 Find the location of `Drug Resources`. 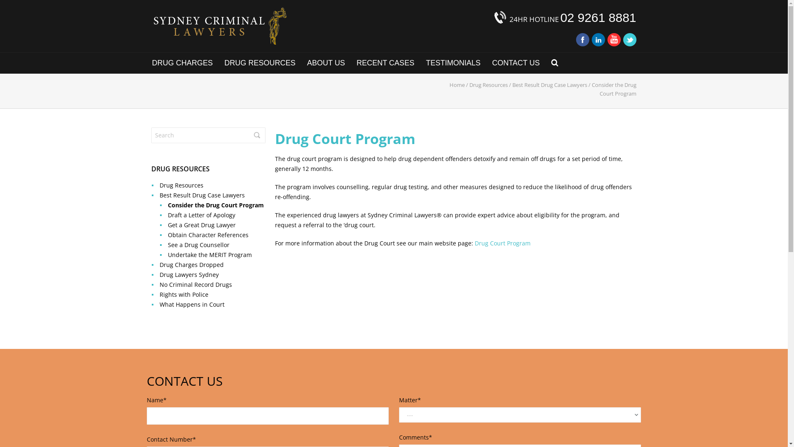

Drug Resources is located at coordinates (488, 85).